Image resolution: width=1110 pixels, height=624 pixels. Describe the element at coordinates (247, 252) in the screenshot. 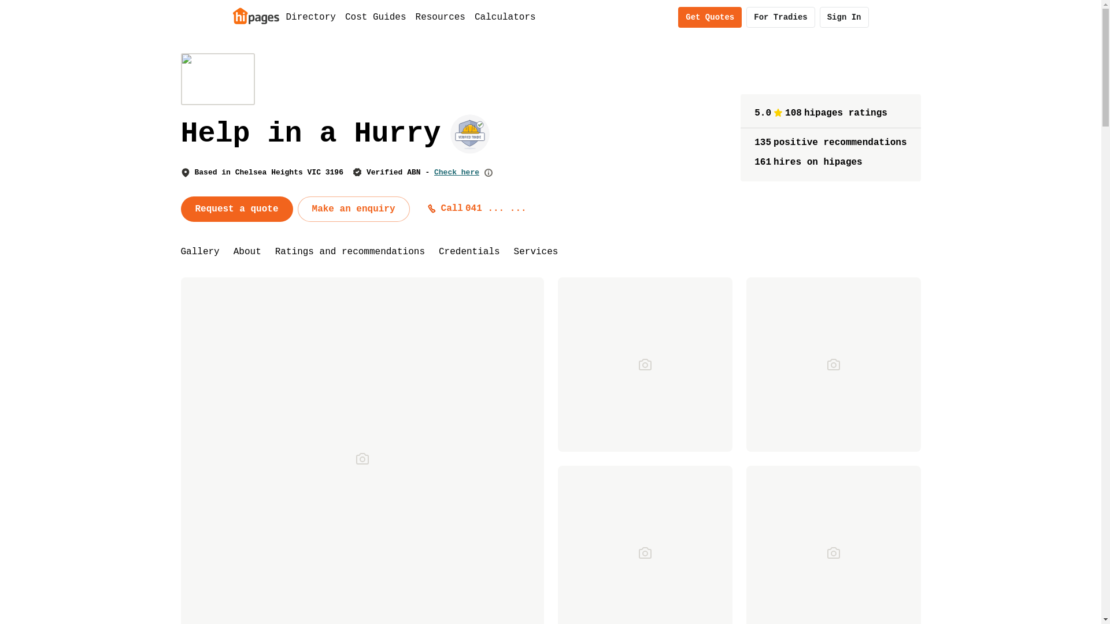

I see `About` at that location.